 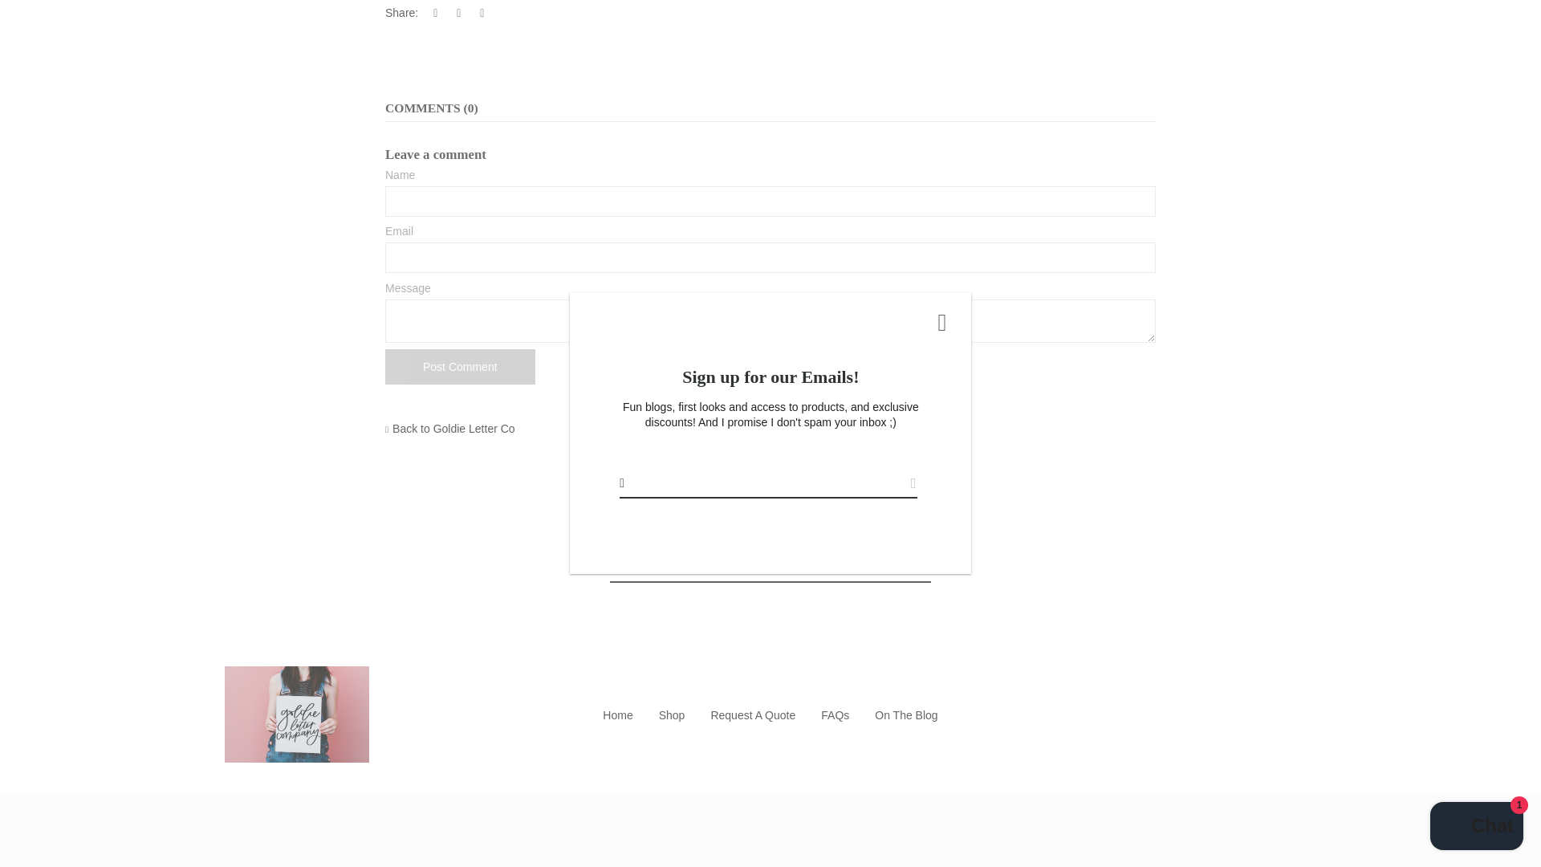 I want to click on Visa, so click(x=937, y=843).